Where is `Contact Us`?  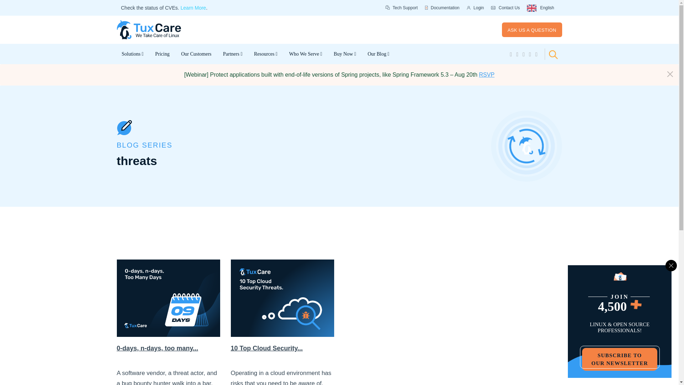 Contact Us is located at coordinates (505, 8).